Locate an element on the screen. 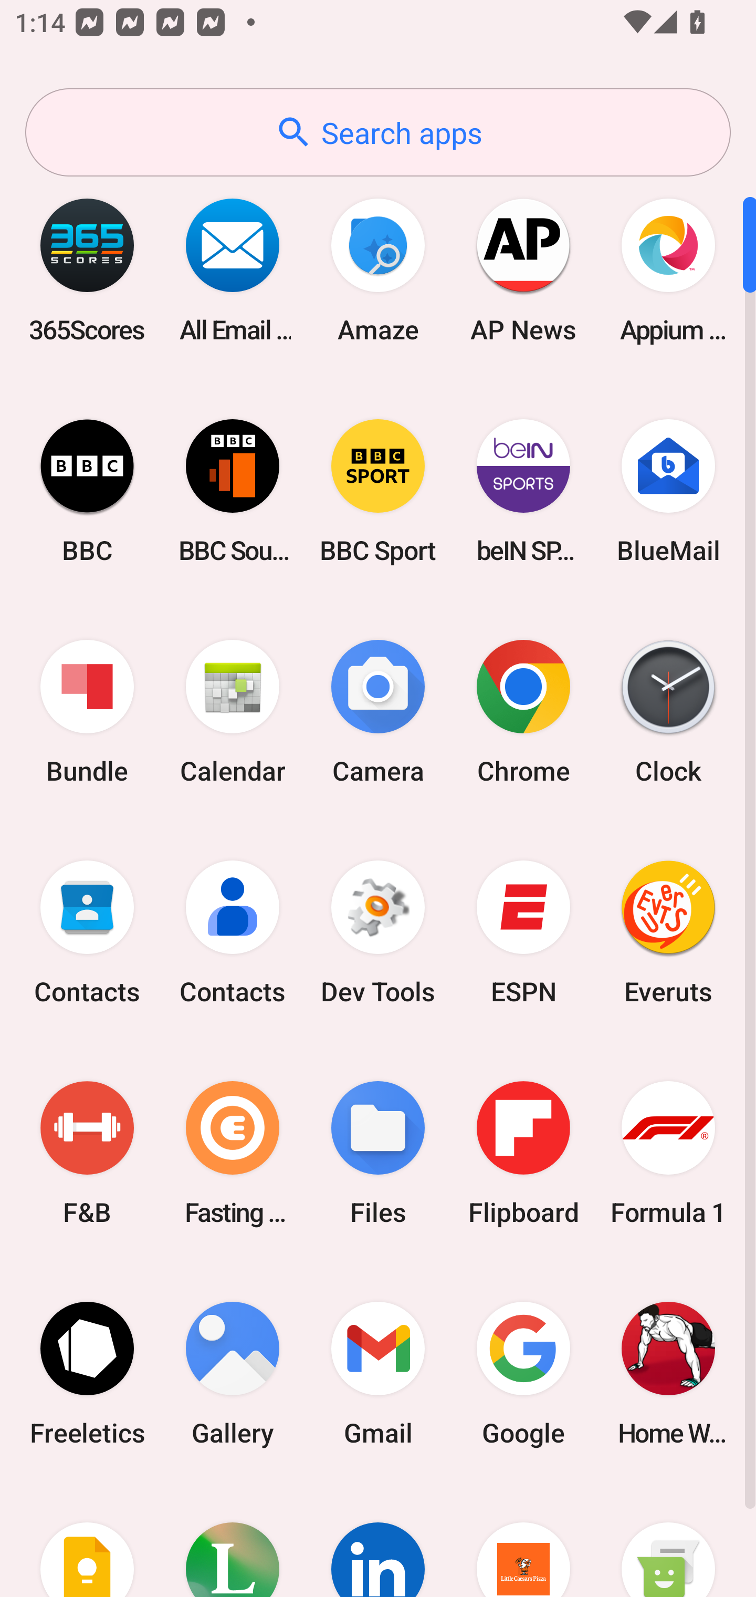 The height and width of the screenshot is (1597, 756). Messaging is located at coordinates (668, 1540).